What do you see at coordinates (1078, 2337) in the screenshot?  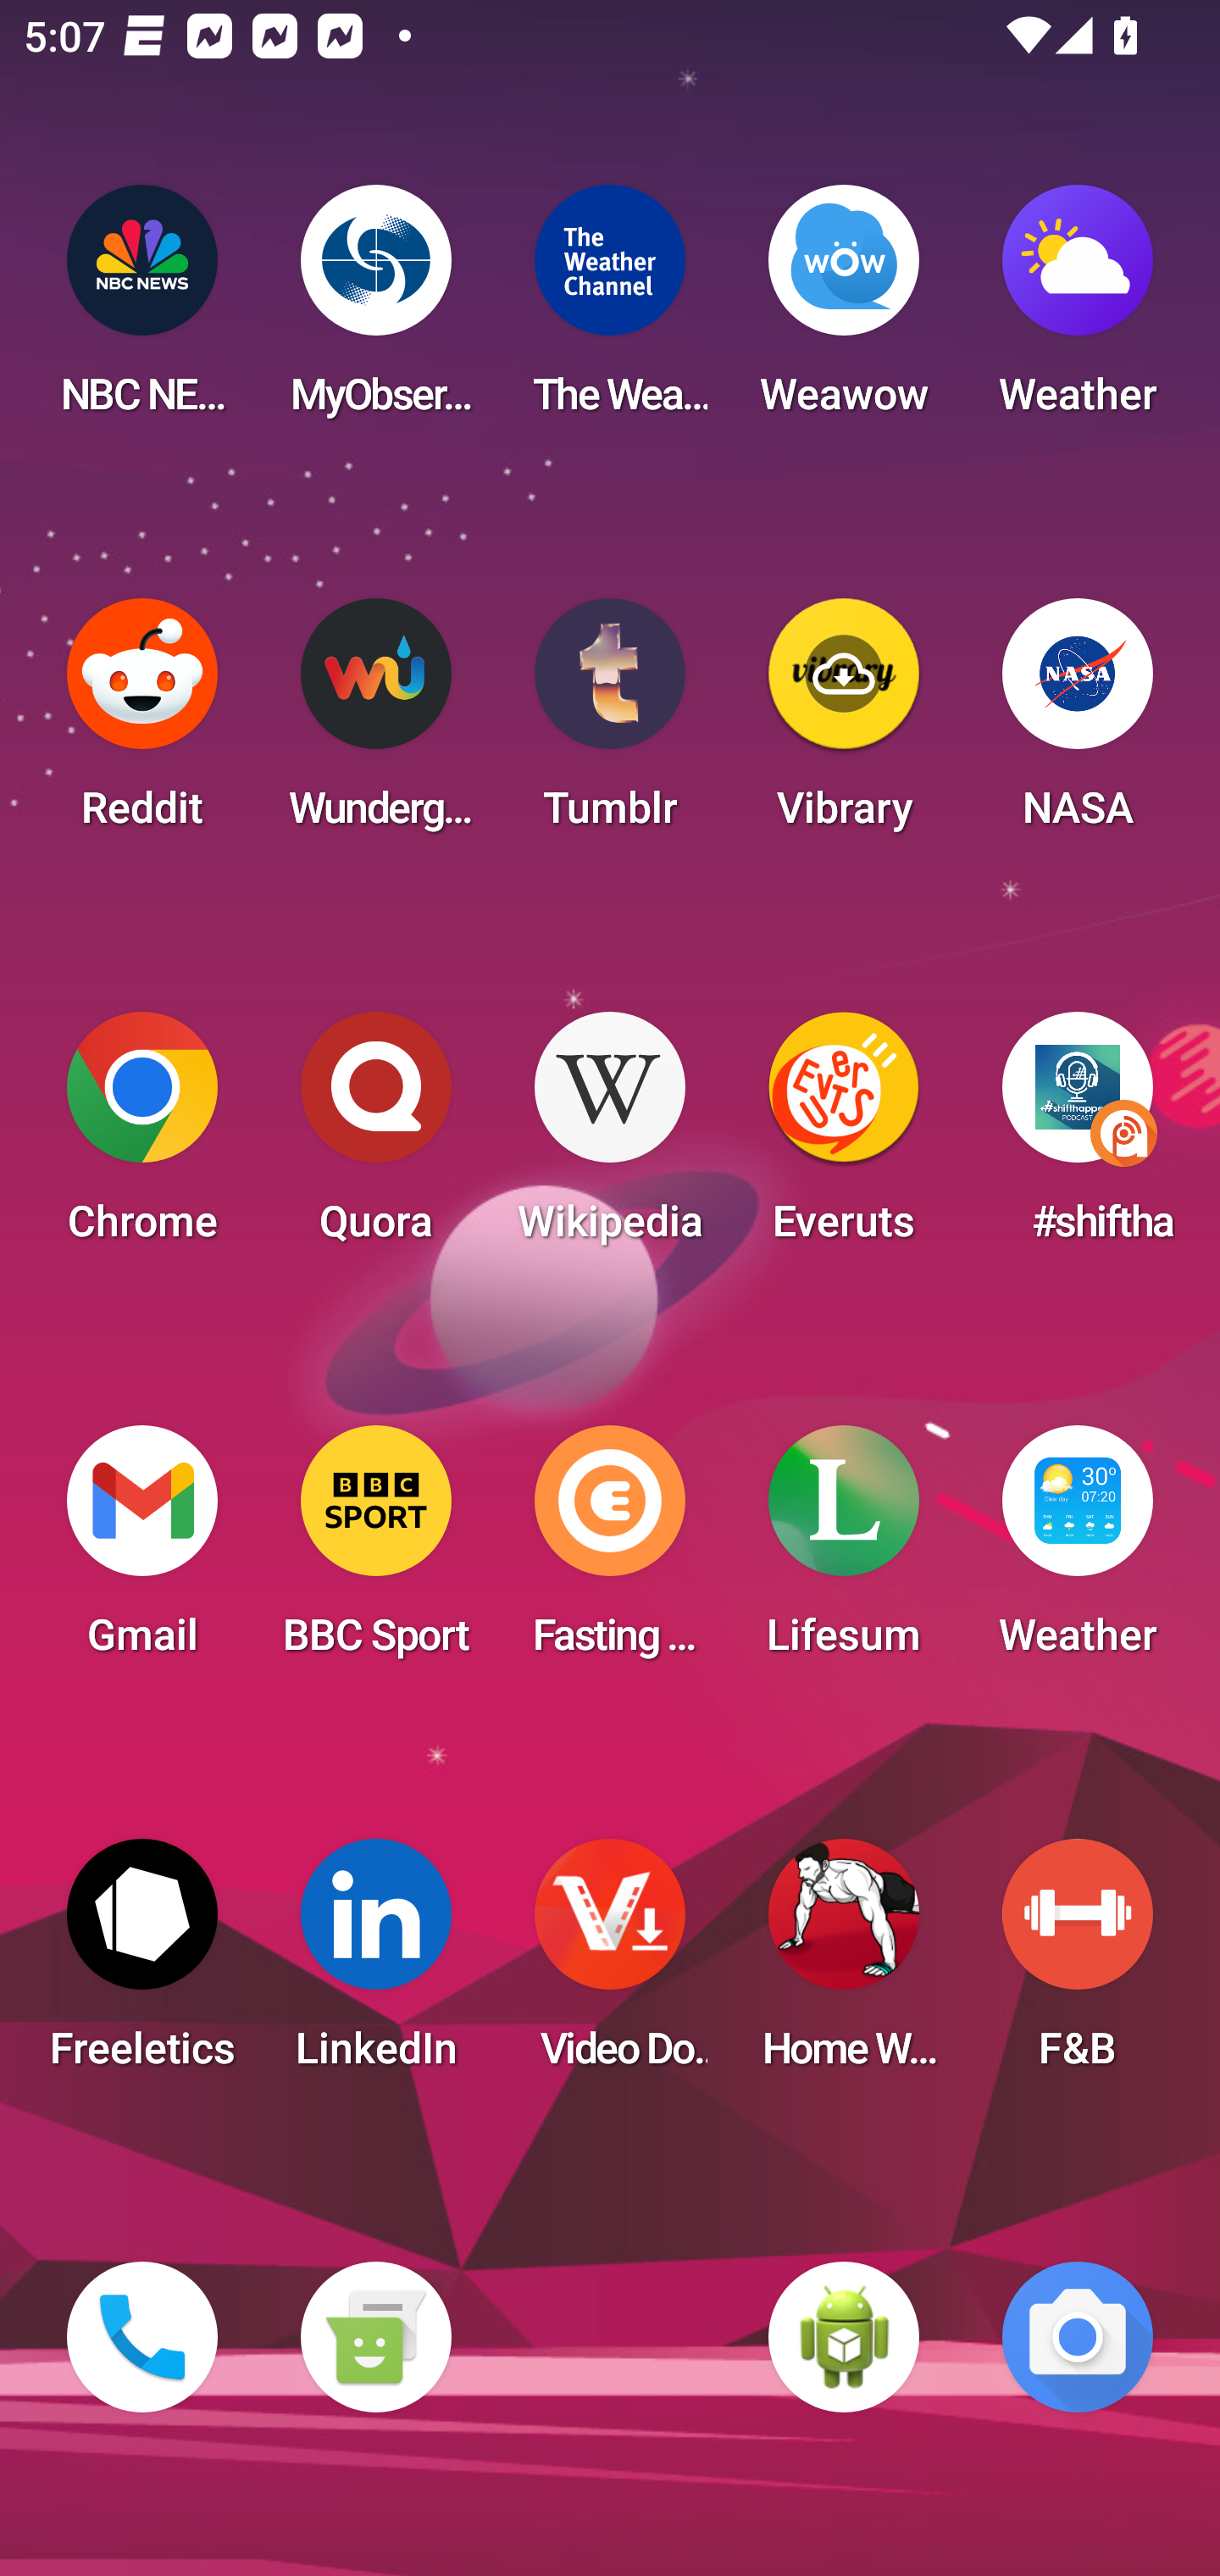 I see `Camera` at bounding box center [1078, 2337].